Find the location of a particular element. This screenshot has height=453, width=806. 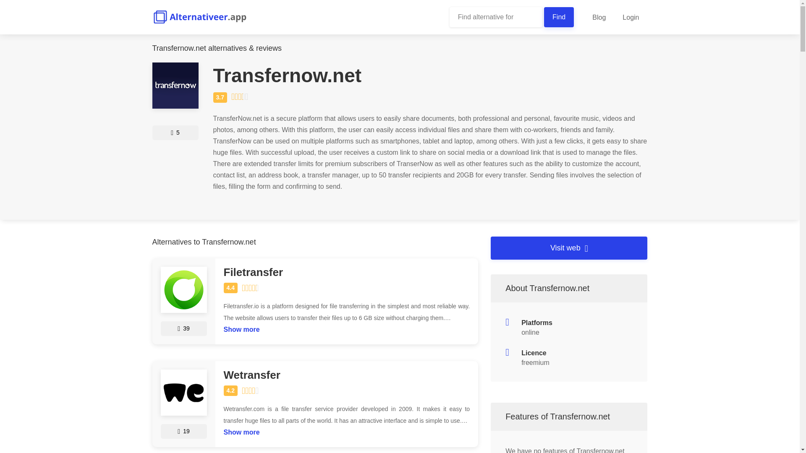

Show more is located at coordinates (241, 327).